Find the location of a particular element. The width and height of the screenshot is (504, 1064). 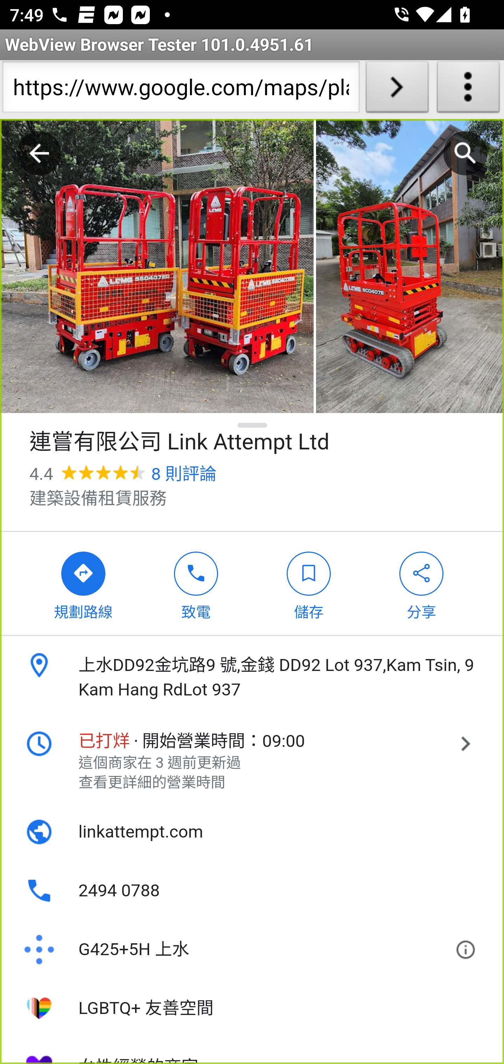

已打烊 ⋅ 開始營業時間：09:00·查看更詳細的營業時間 is located at coordinates (252, 761).